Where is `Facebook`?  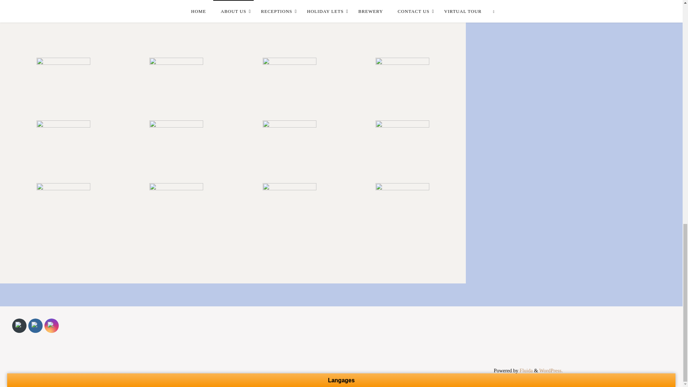
Facebook is located at coordinates (35, 325).